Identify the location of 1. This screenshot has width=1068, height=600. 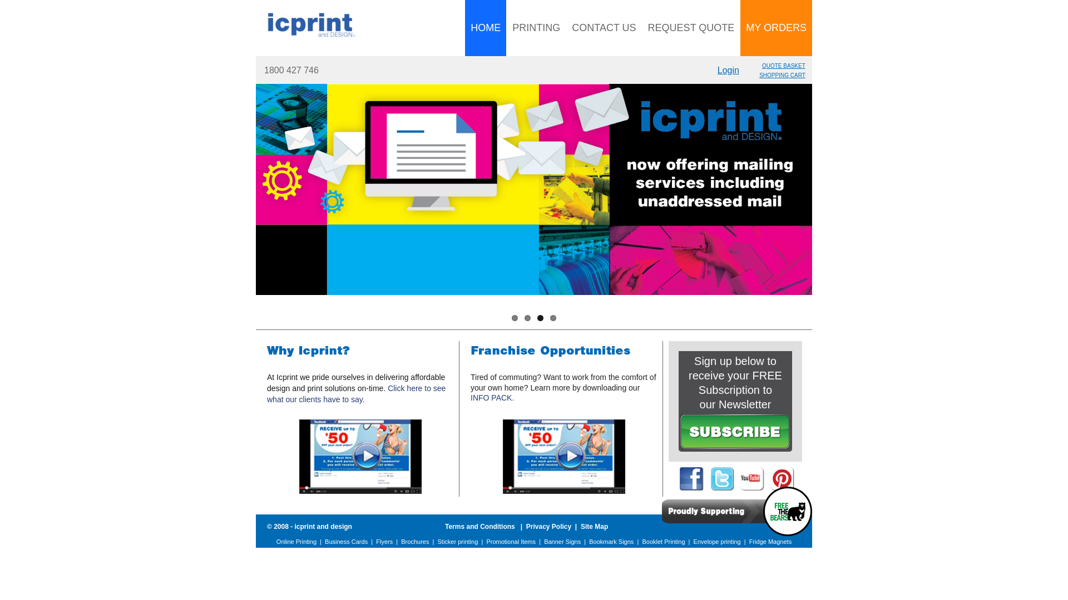
(515, 318).